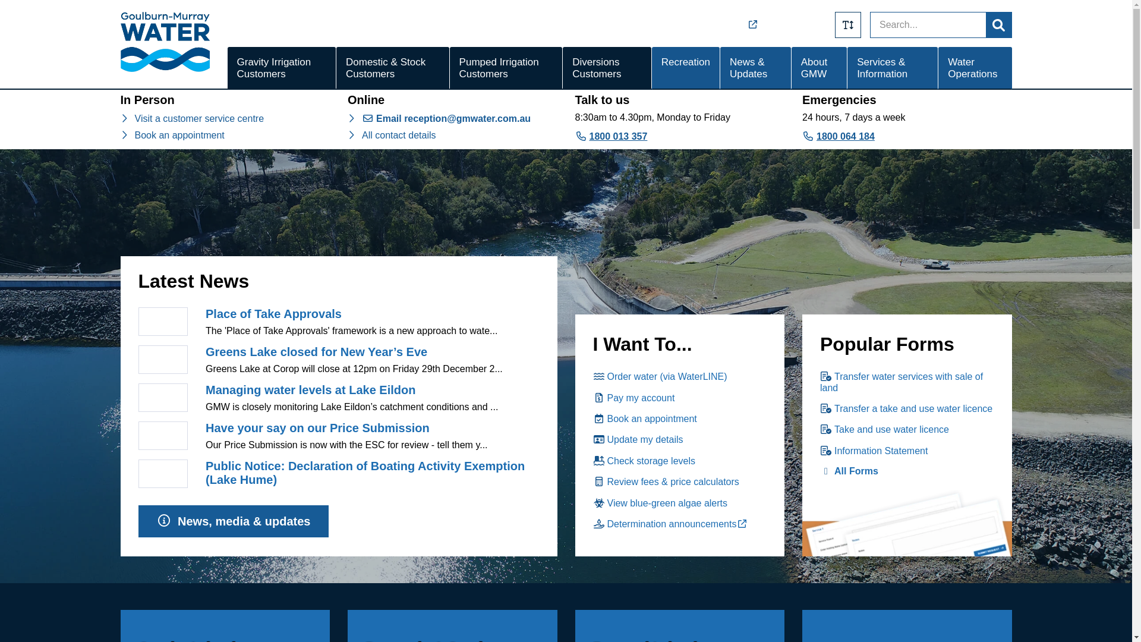  I want to click on Domestic & Stock Customers, so click(393, 68).